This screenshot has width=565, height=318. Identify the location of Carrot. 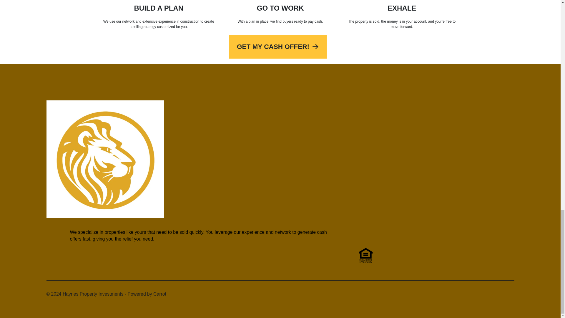
(159, 294).